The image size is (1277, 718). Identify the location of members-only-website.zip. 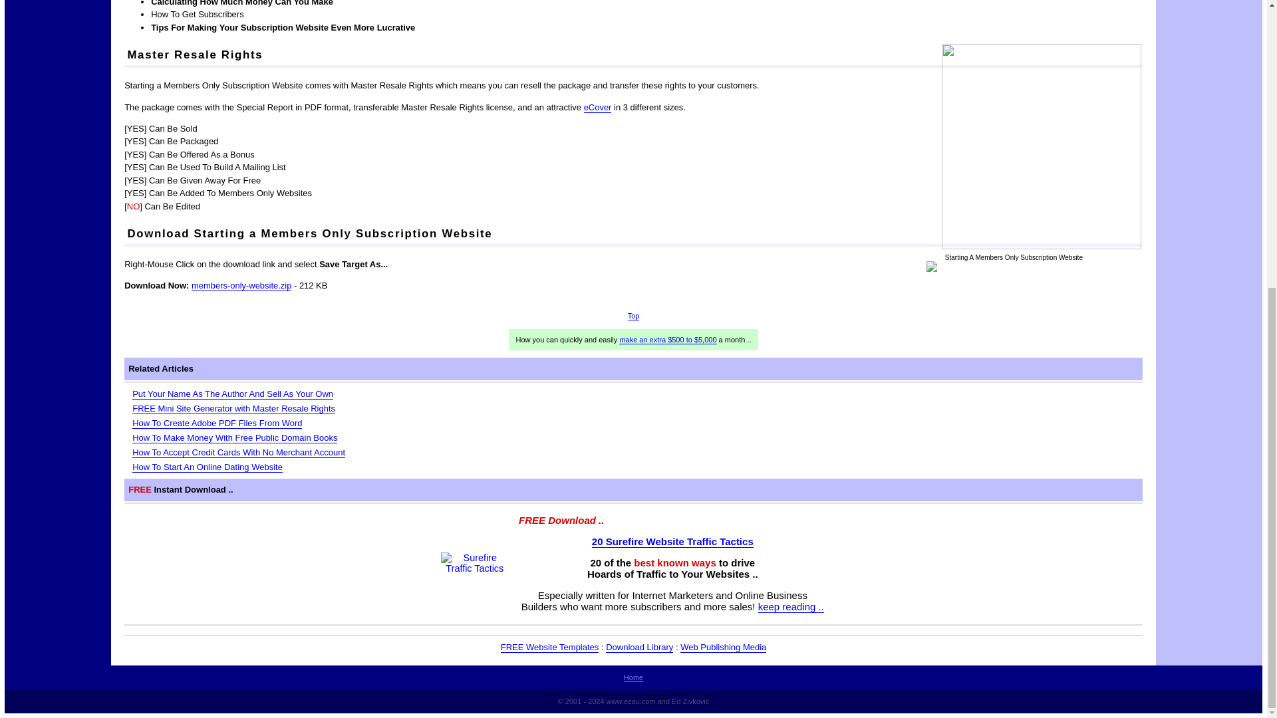
(241, 286).